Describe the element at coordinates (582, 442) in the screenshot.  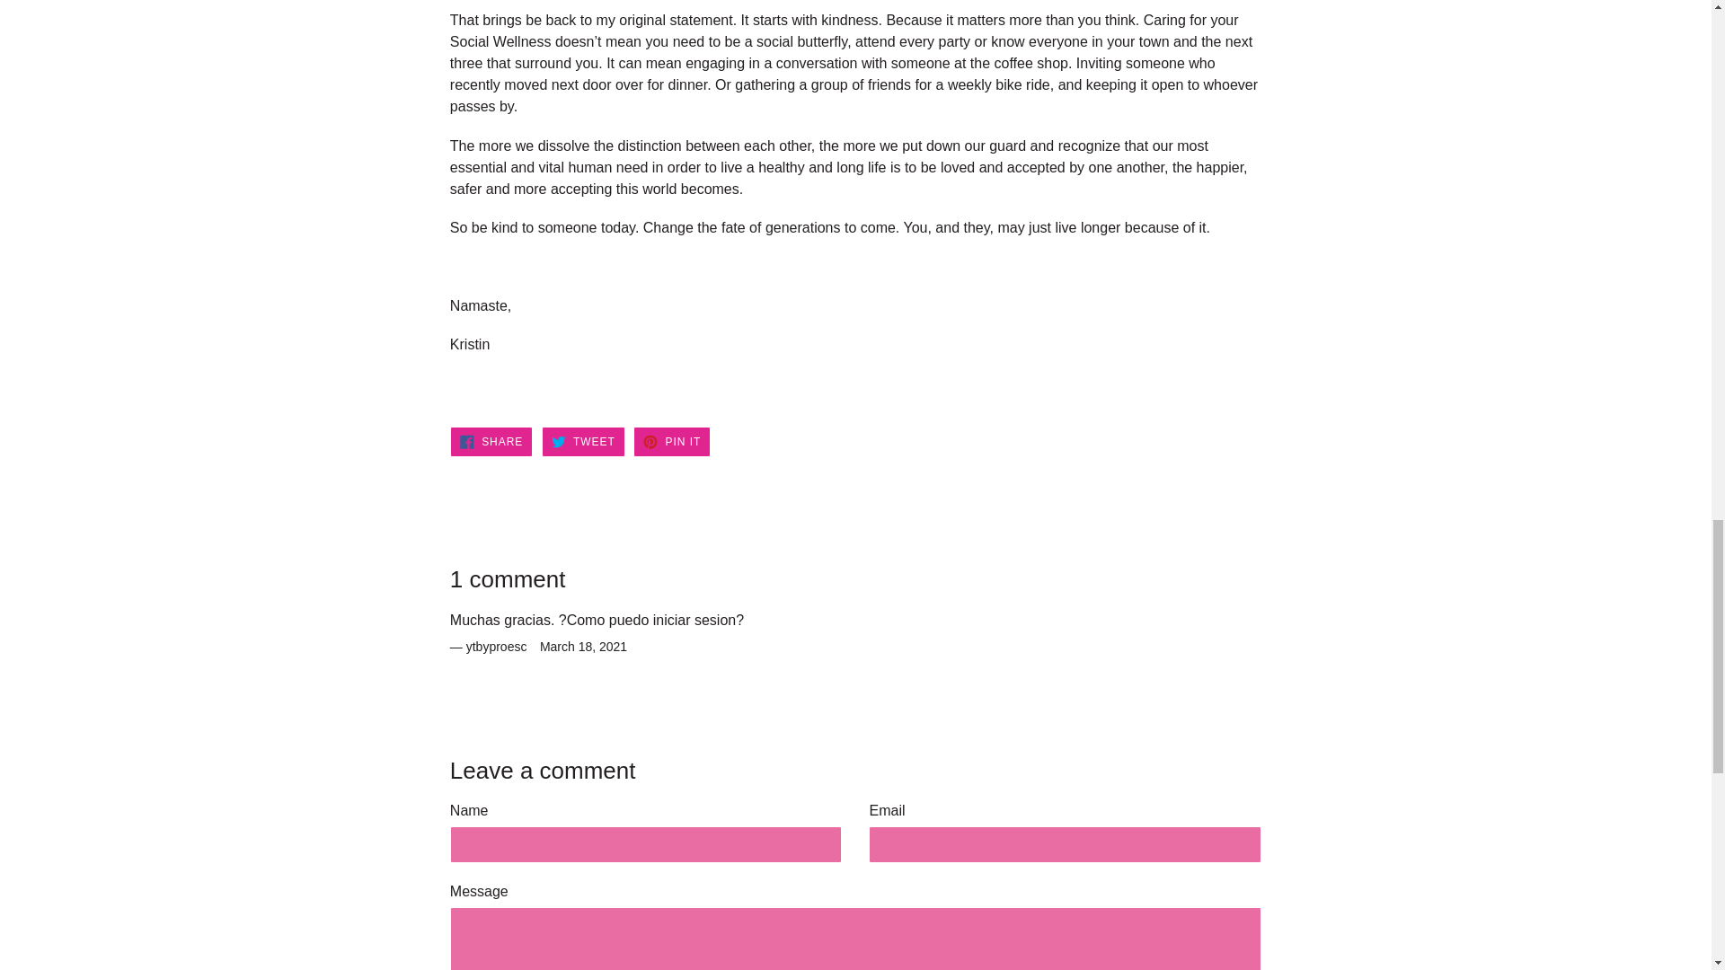
I see `Tweet on Twitter` at that location.